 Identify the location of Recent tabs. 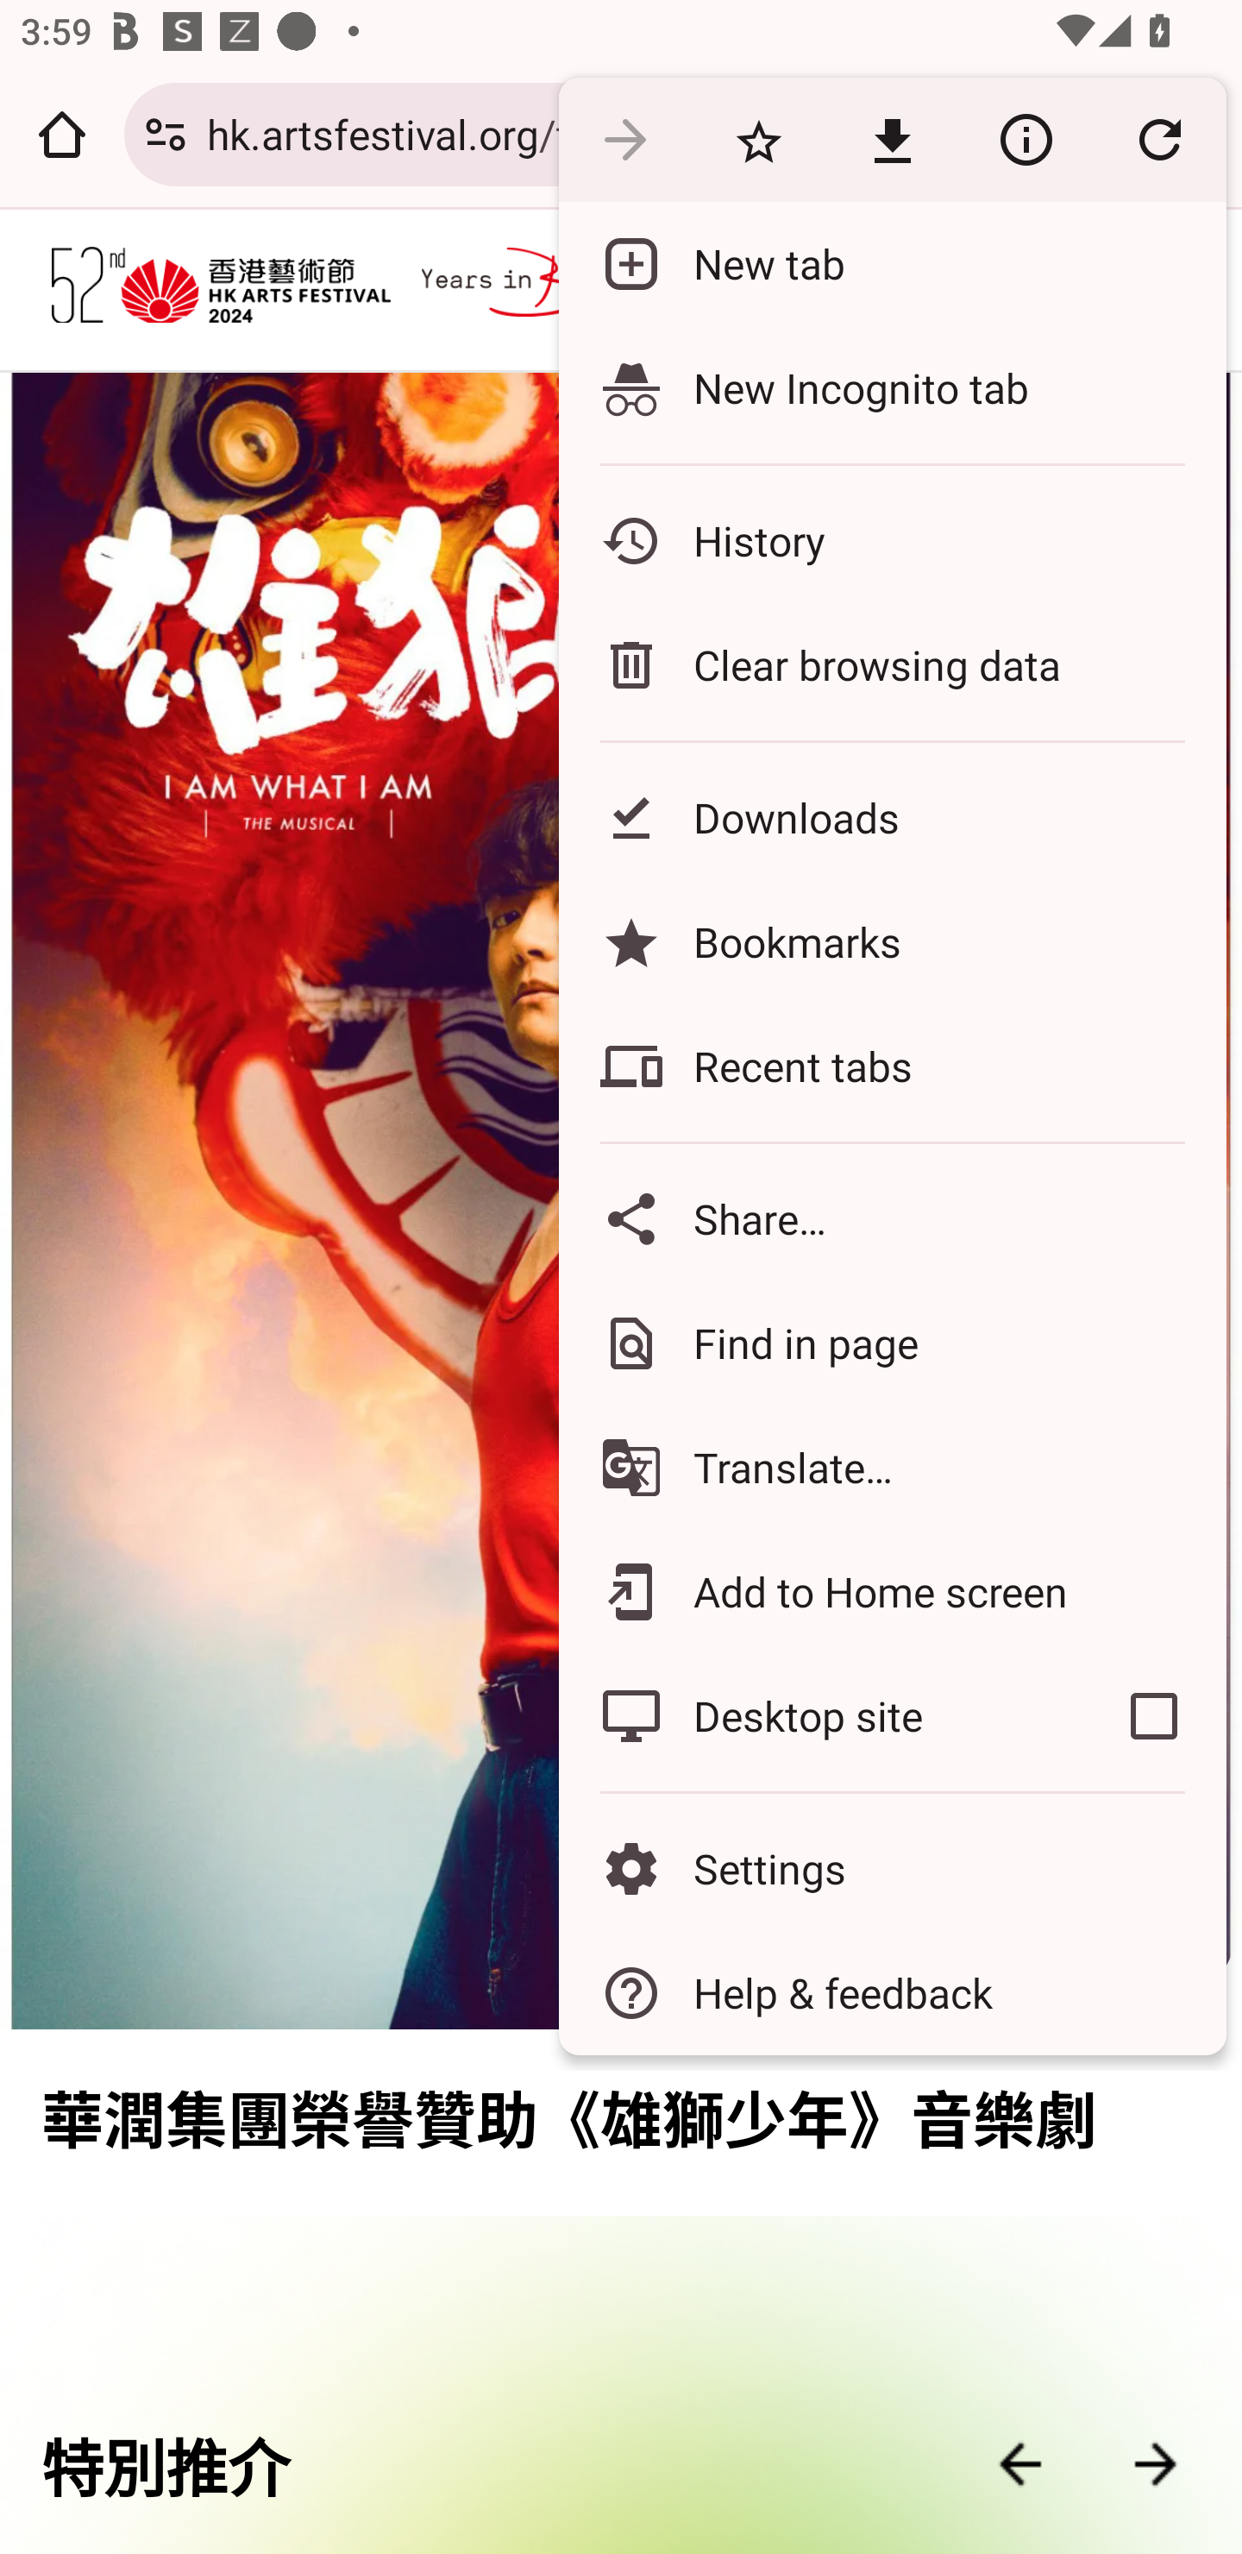
(893, 1066).